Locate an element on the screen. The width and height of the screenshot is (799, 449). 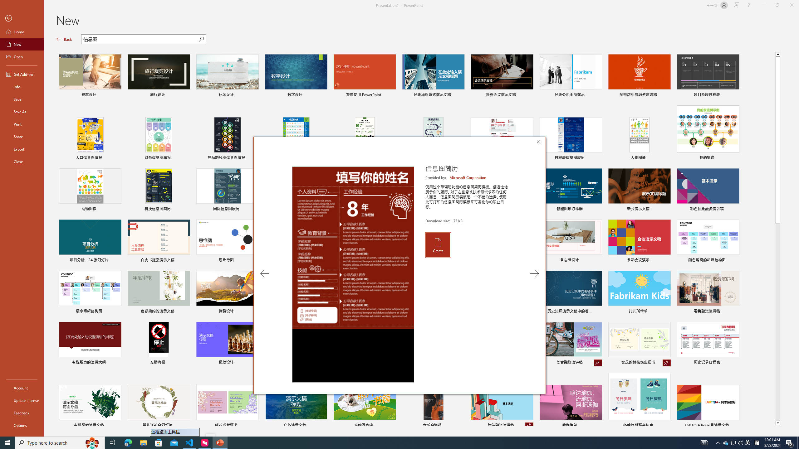
Unpin from list is located at coordinates (529, 426).